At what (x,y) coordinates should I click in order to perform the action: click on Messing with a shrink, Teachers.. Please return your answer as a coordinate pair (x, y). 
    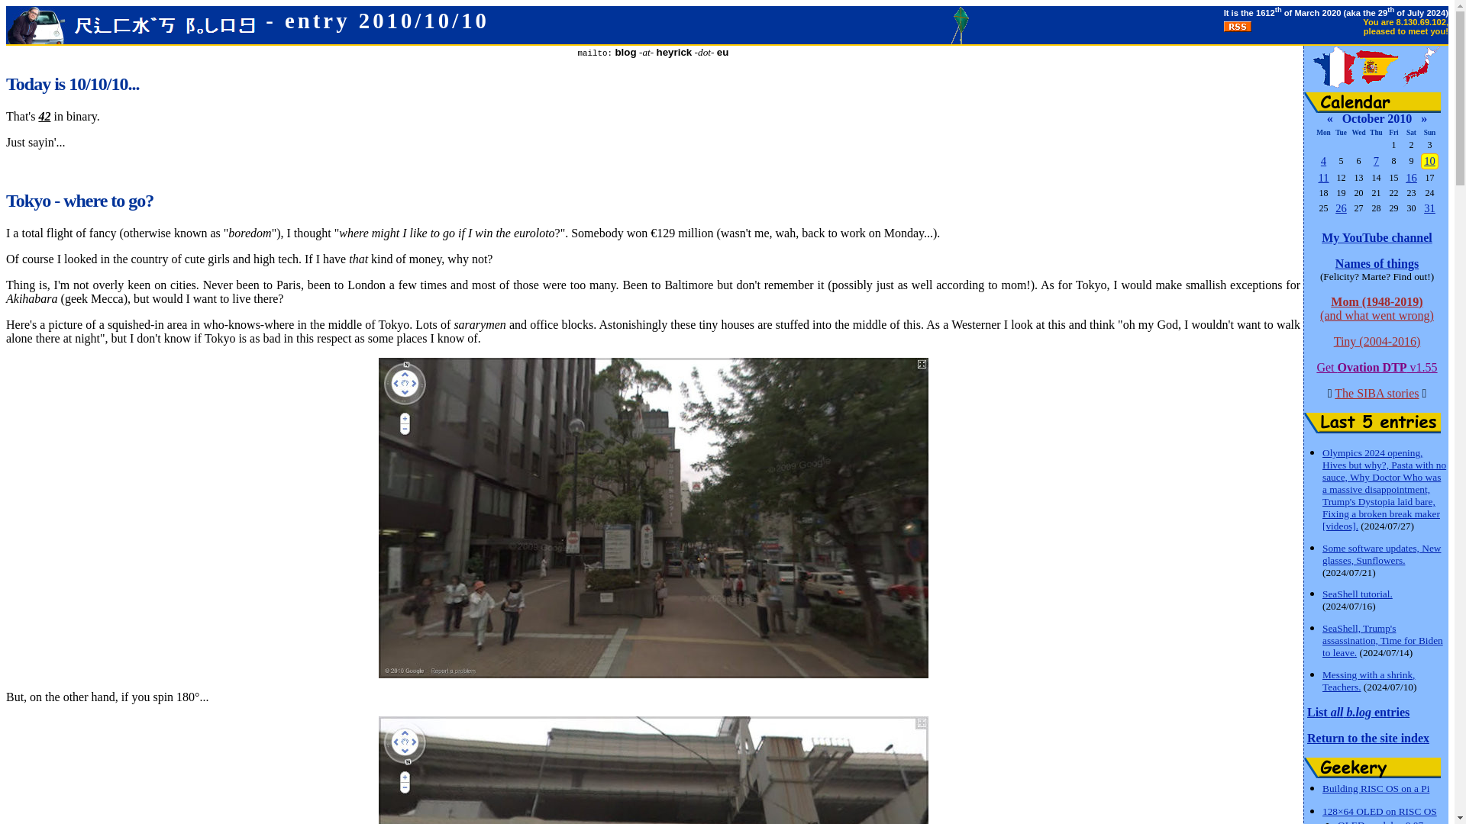
    Looking at the image, I should click on (1368, 681).